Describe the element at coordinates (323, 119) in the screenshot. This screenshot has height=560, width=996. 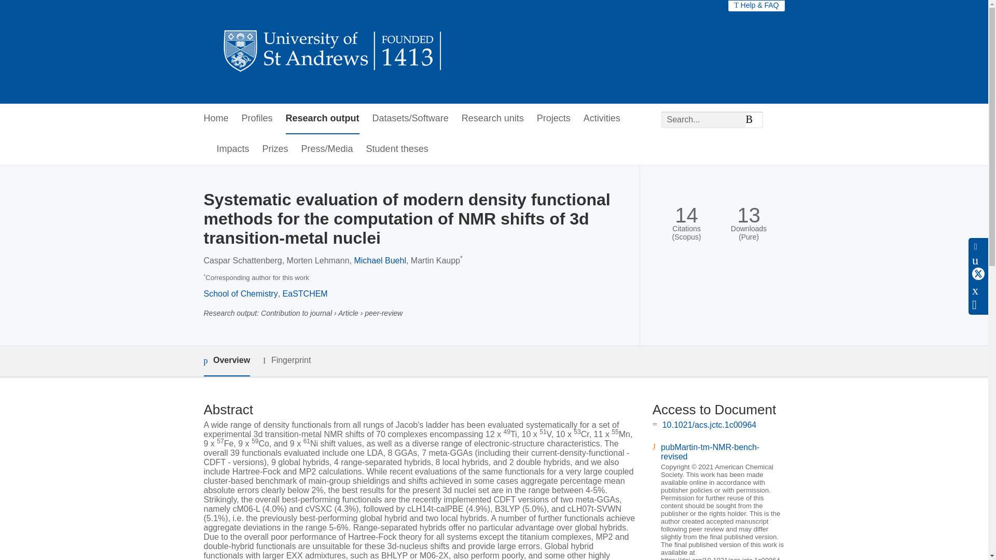
I see `Research output` at that location.